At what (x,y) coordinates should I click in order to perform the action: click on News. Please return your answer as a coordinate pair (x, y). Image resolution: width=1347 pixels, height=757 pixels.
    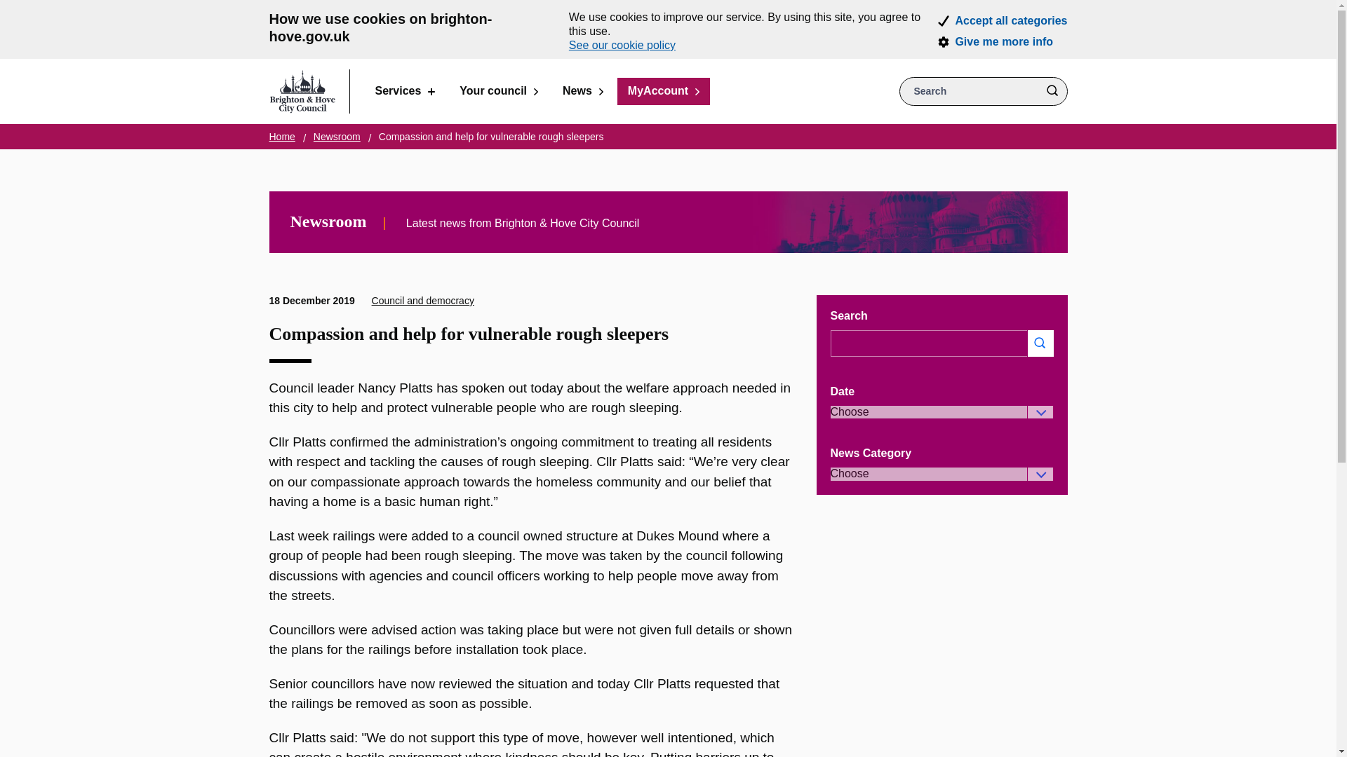
    Looking at the image, I should click on (583, 91).